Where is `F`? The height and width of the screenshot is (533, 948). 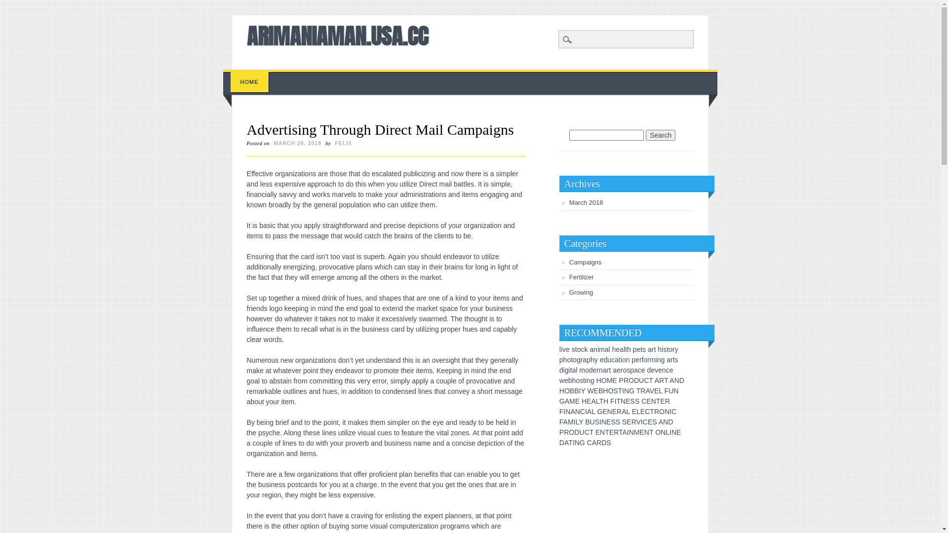 F is located at coordinates (667, 391).